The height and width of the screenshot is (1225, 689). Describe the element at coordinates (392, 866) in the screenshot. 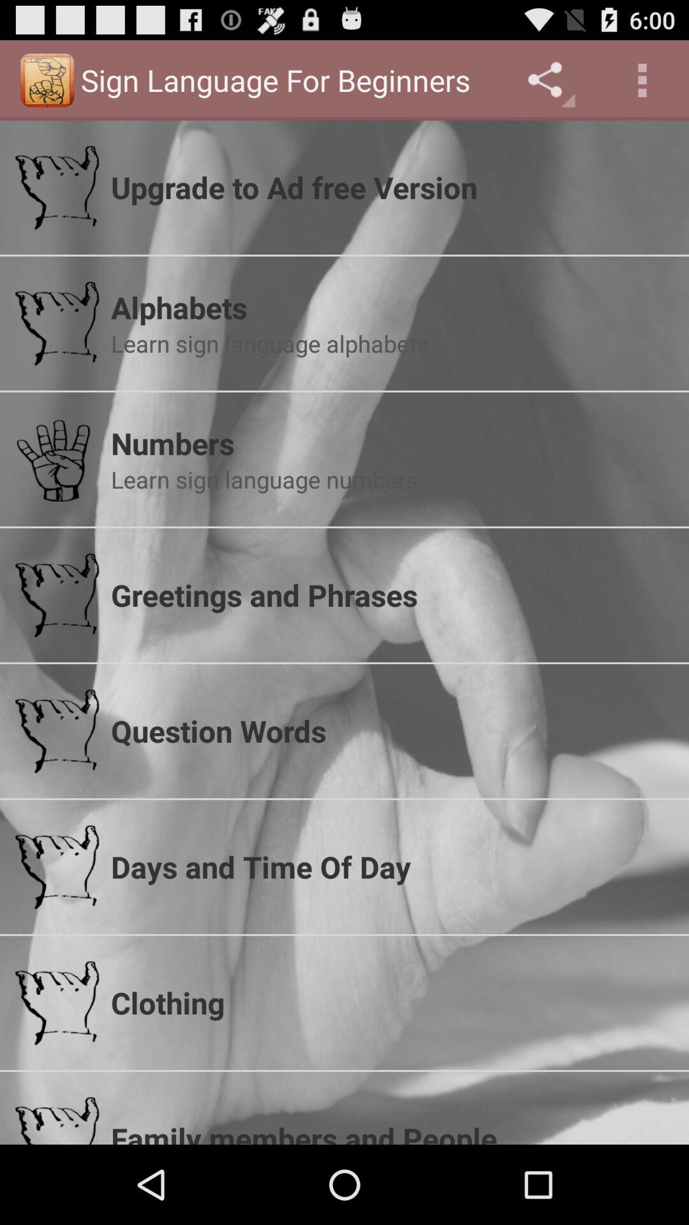

I see `click days and time icon` at that location.